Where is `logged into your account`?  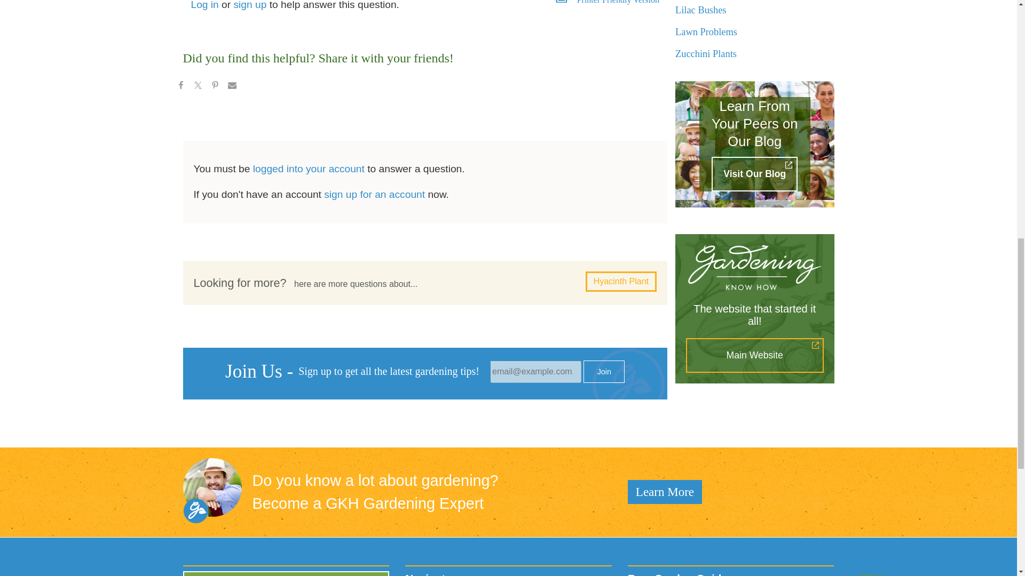
logged into your account is located at coordinates (309, 169).